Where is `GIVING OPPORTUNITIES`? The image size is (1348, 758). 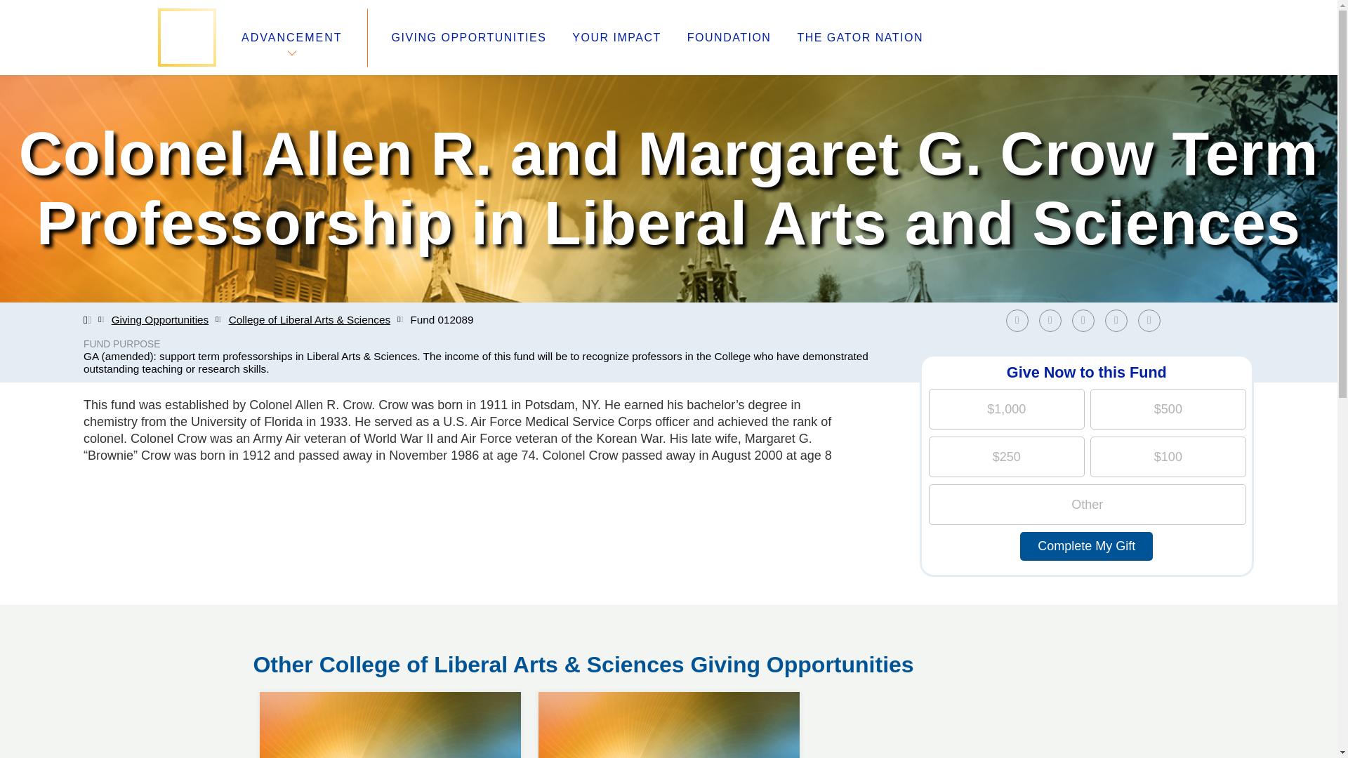 GIVING OPPORTUNITIES is located at coordinates (469, 38).